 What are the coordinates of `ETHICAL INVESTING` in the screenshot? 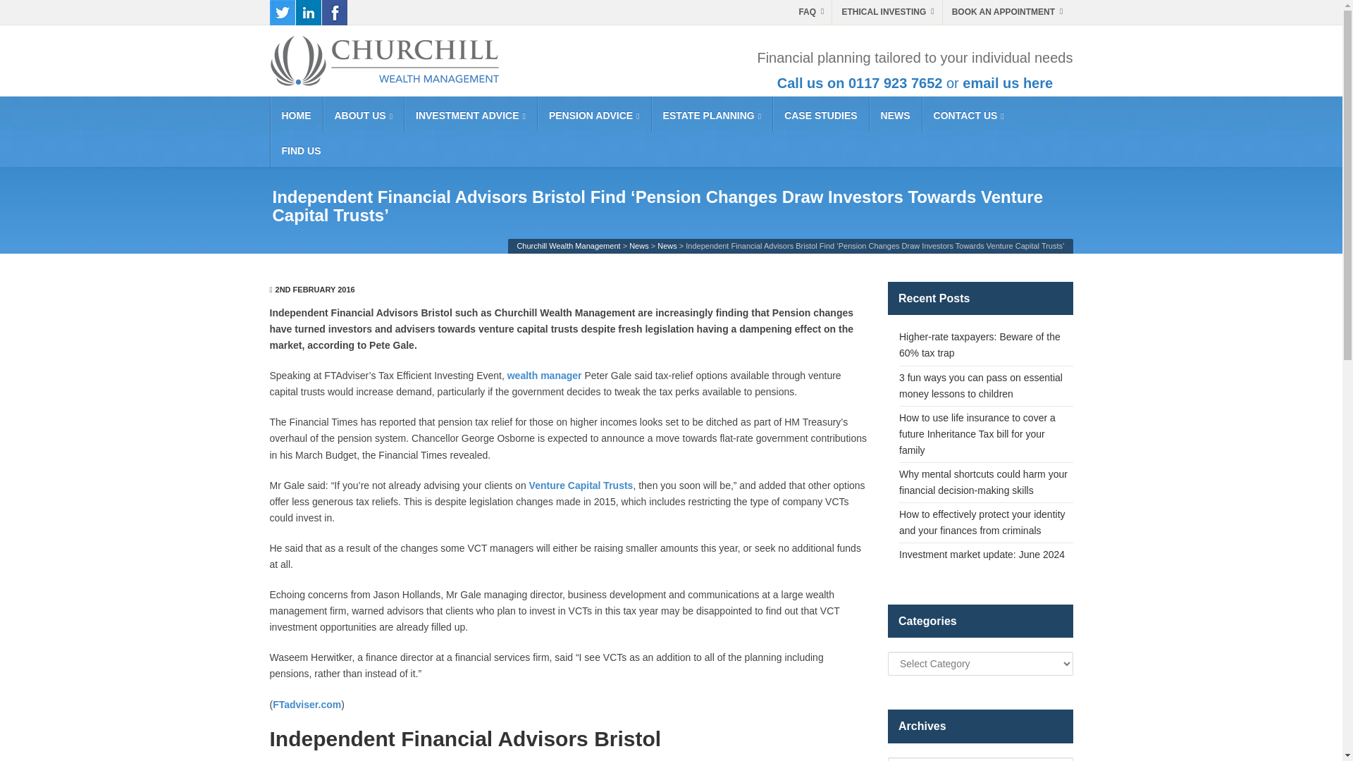 It's located at (889, 12).